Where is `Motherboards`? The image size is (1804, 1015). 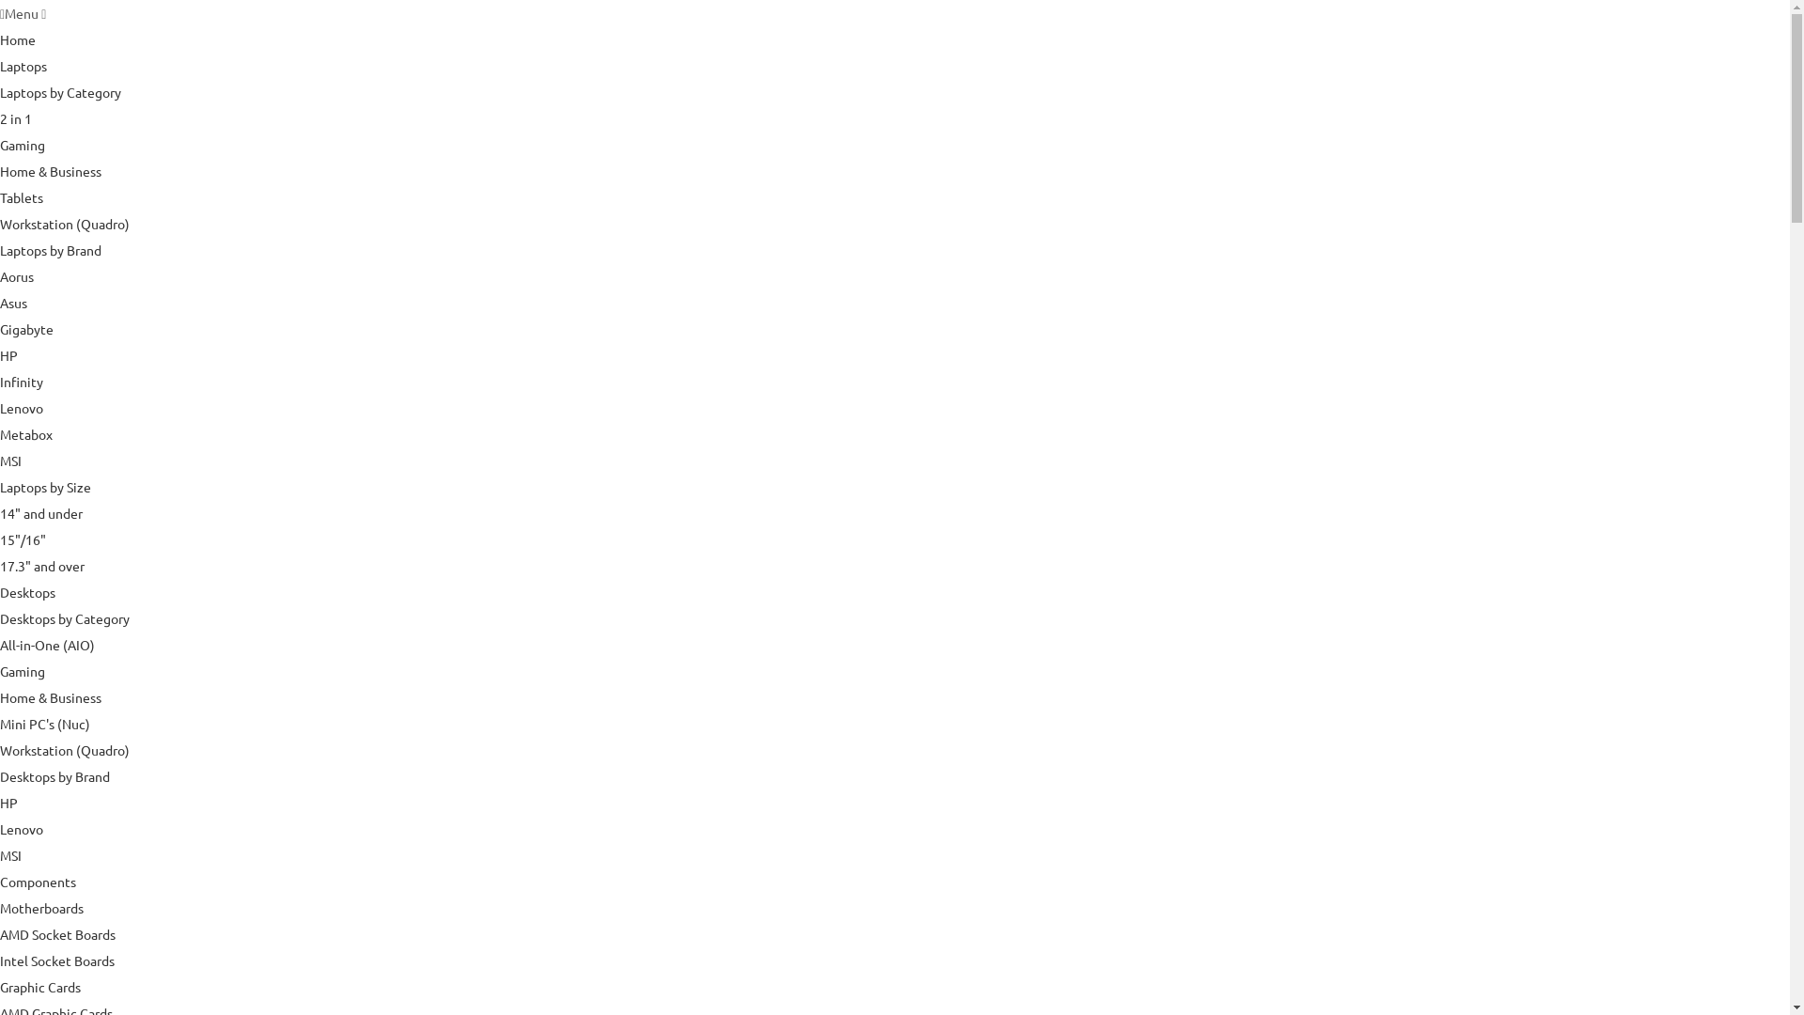 Motherboards is located at coordinates (41, 908).